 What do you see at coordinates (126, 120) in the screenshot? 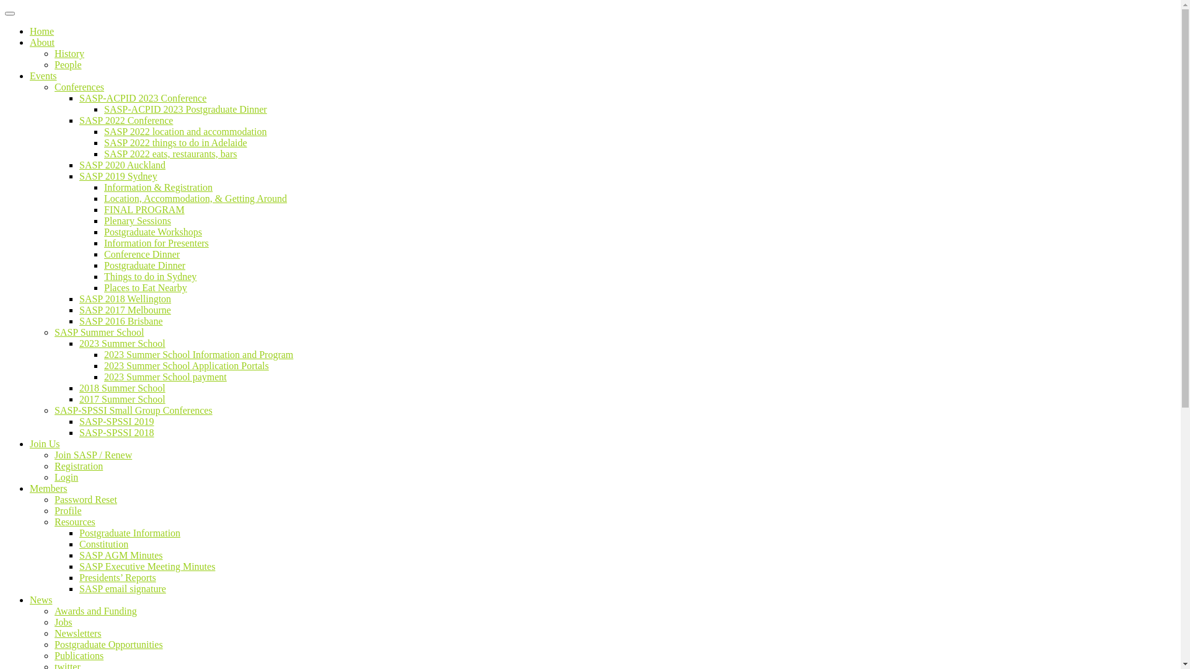
I see `SASP 2022 Conference` at bounding box center [126, 120].